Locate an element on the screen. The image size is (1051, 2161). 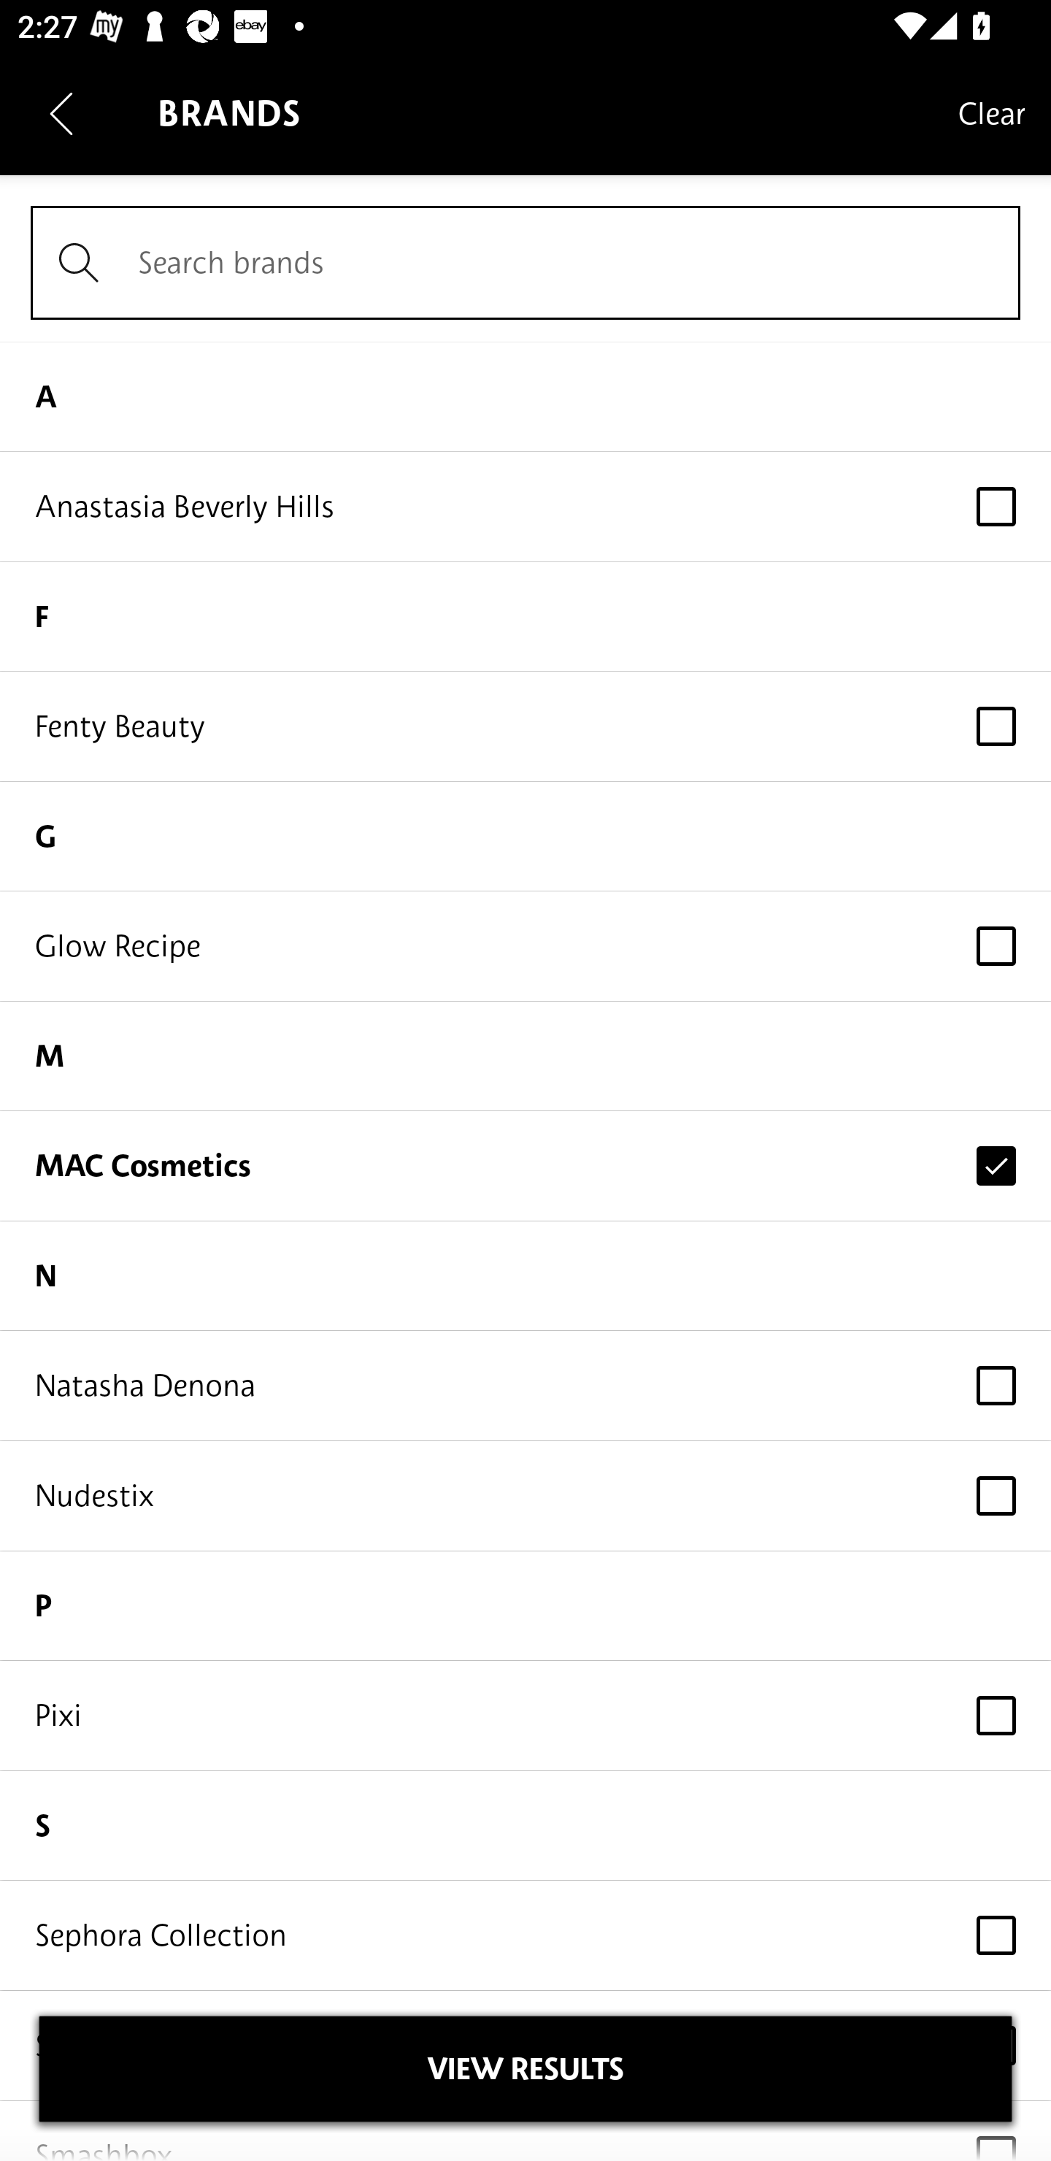
Fenty Beauty is located at coordinates (525, 726).